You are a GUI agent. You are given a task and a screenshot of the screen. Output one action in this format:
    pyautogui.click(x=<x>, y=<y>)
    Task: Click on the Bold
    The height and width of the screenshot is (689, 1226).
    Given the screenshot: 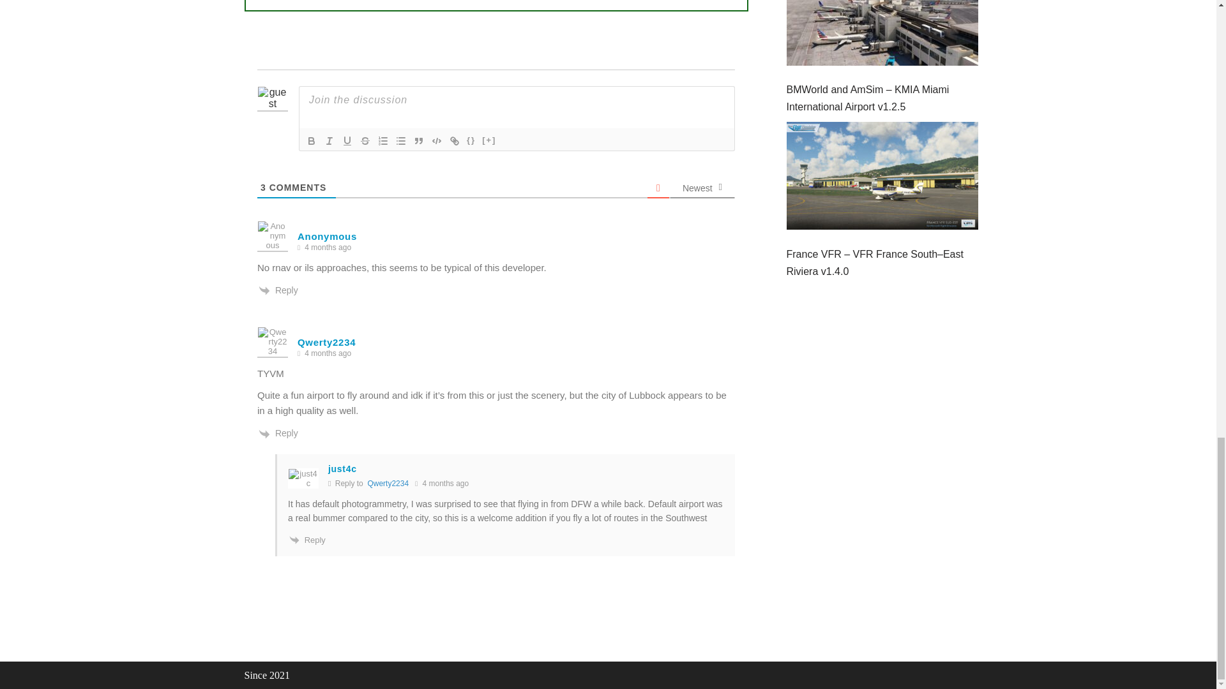 What is the action you would take?
    pyautogui.click(x=312, y=141)
    